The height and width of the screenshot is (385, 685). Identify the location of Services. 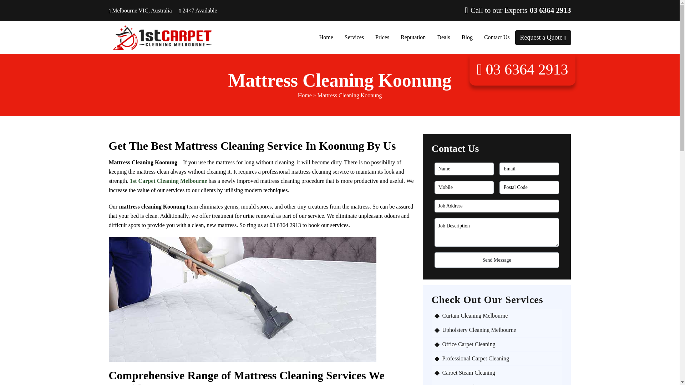
(354, 37).